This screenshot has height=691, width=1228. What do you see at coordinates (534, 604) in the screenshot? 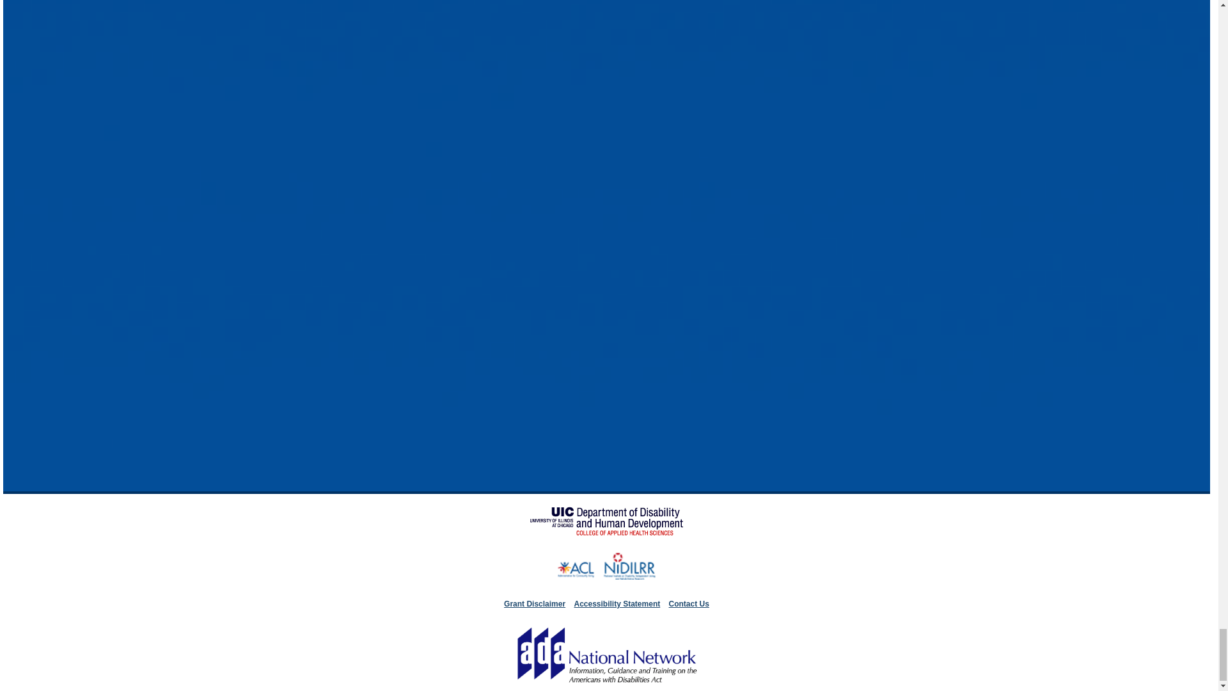
I see `Grant Disclaimer` at bounding box center [534, 604].